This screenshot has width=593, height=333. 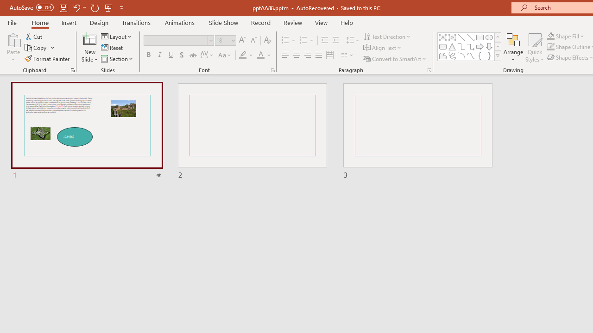 What do you see at coordinates (443, 37) in the screenshot?
I see `Text Box` at bounding box center [443, 37].